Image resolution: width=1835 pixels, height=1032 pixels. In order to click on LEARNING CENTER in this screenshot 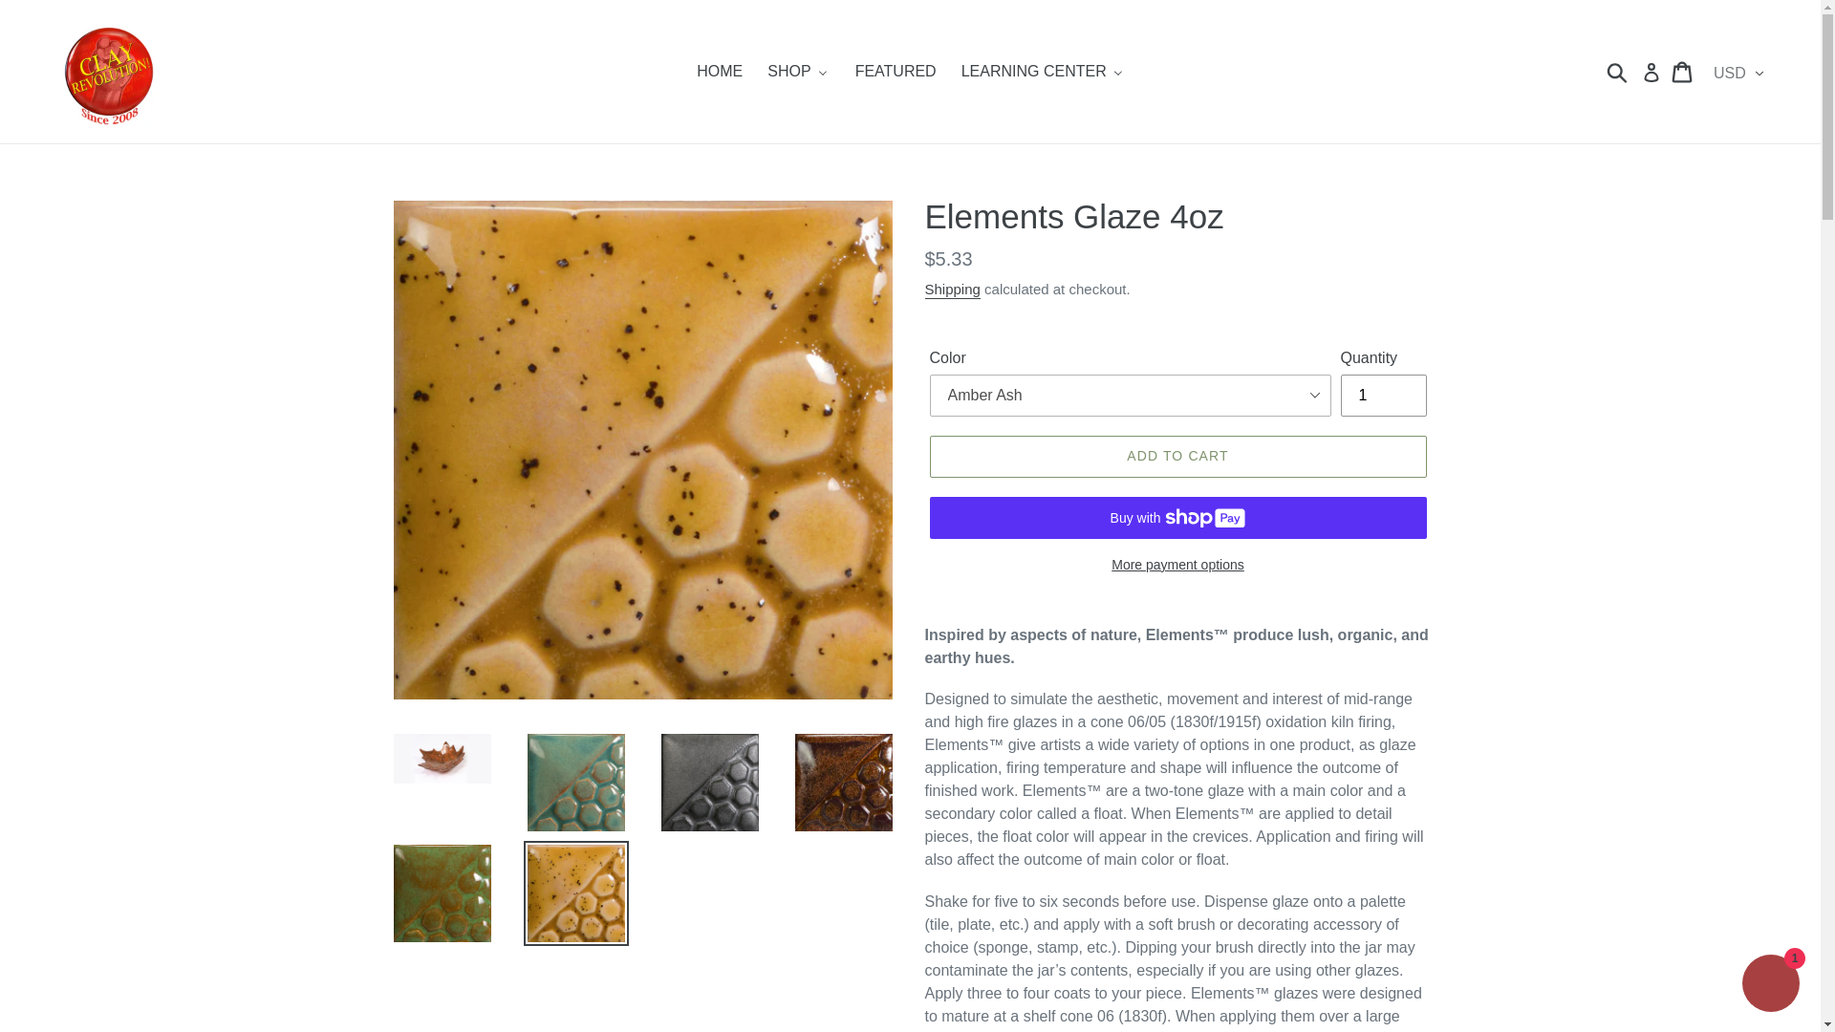, I will do `click(1043, 72)`.